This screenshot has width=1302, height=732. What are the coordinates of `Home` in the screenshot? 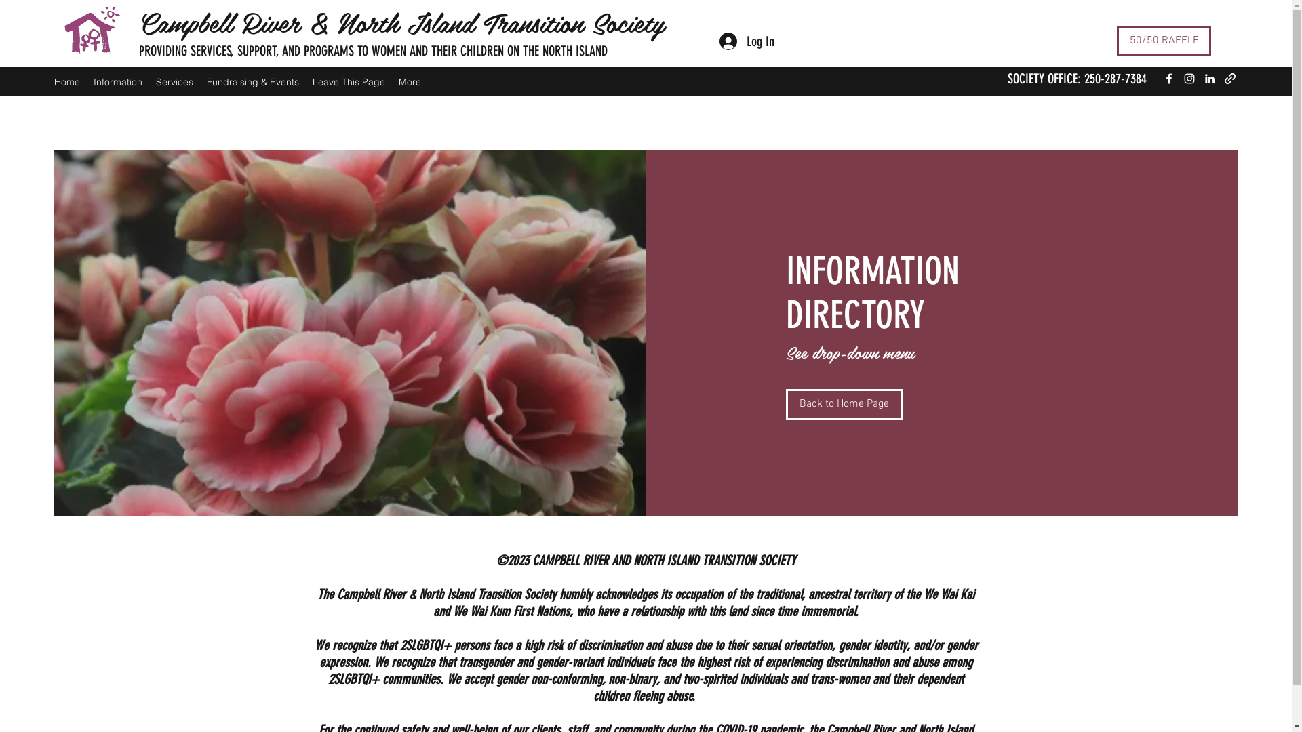 It's located at (67, 82).